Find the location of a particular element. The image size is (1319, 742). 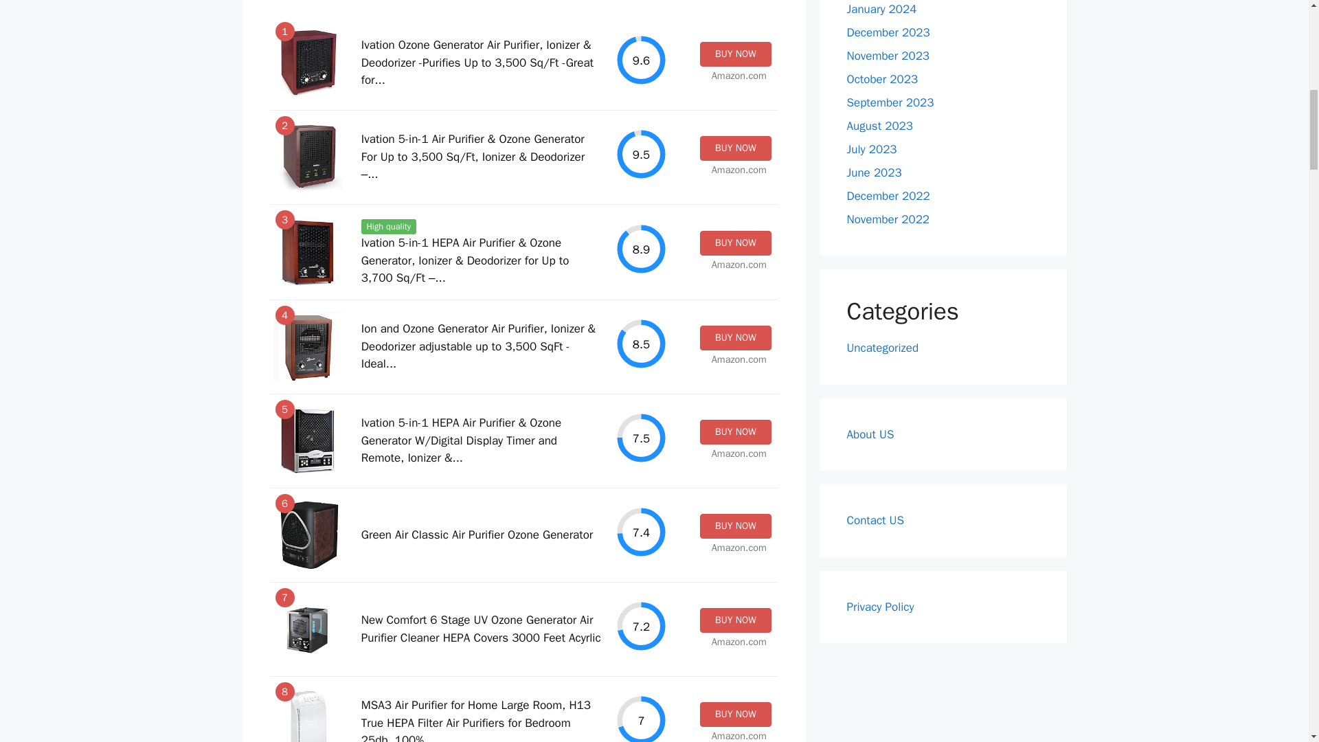

8.9 is located at coordinates (642, 249).